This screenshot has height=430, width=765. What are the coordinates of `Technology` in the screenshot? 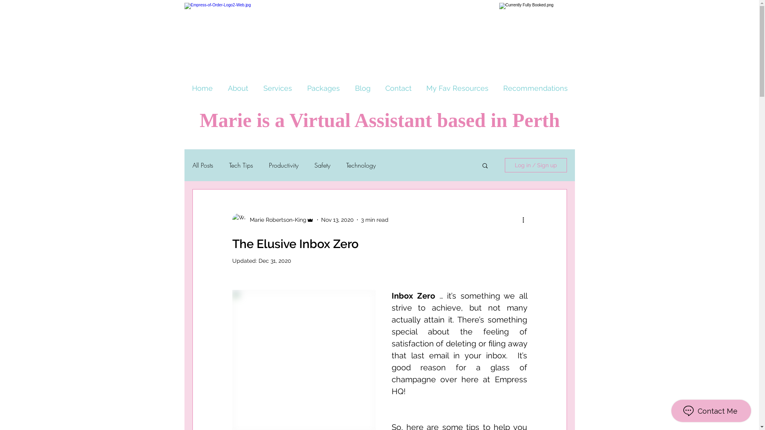 It's located at (361, 165).